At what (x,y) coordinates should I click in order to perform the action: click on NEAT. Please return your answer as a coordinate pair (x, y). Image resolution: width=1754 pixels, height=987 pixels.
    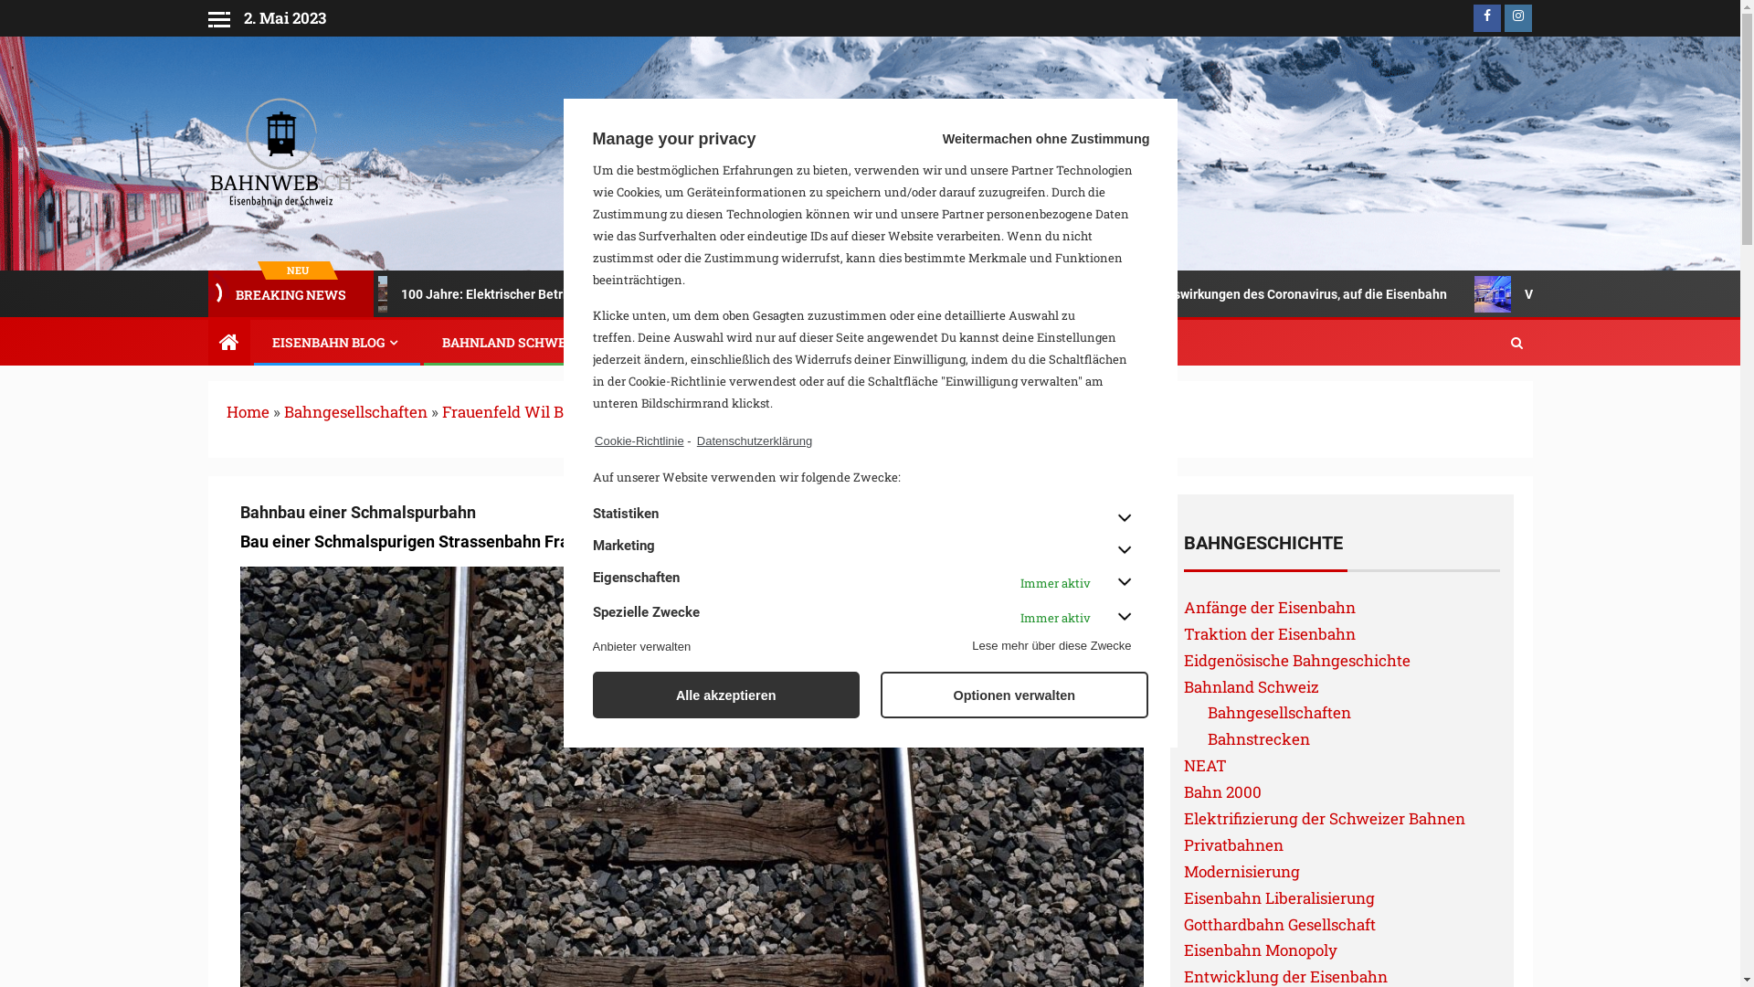
    Looking at the image, I should click on (1206, 766).